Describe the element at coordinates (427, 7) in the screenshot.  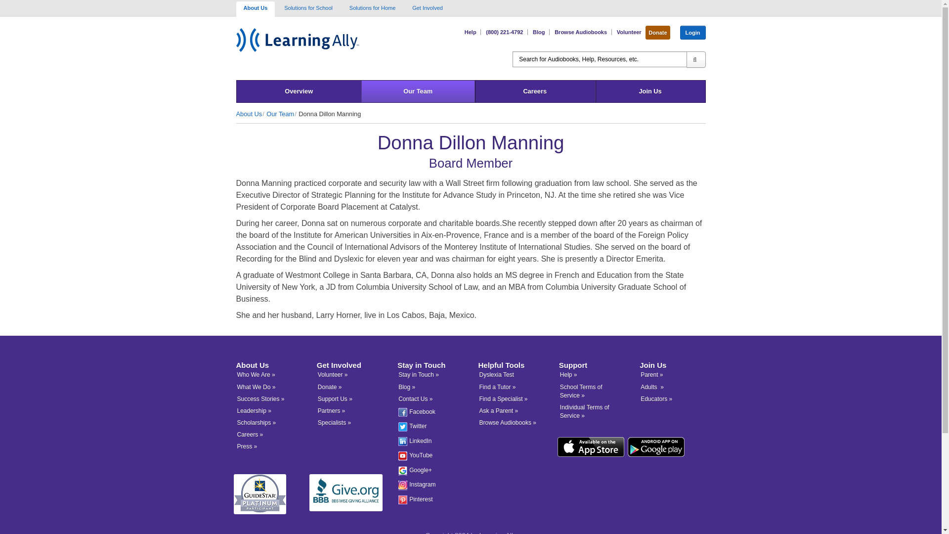
I see `Get Involved` at that location.